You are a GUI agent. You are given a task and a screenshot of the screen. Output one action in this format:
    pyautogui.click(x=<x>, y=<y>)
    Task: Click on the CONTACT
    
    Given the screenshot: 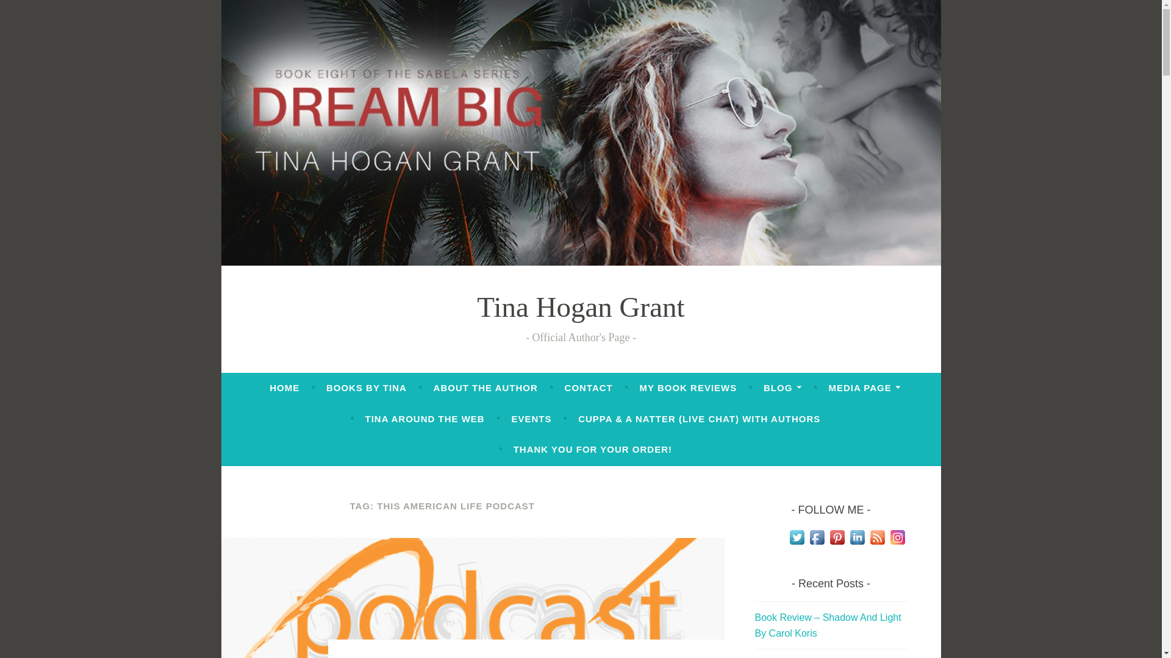 What is the action you would take?
    pyautogui.click(x=588, y=387)
    